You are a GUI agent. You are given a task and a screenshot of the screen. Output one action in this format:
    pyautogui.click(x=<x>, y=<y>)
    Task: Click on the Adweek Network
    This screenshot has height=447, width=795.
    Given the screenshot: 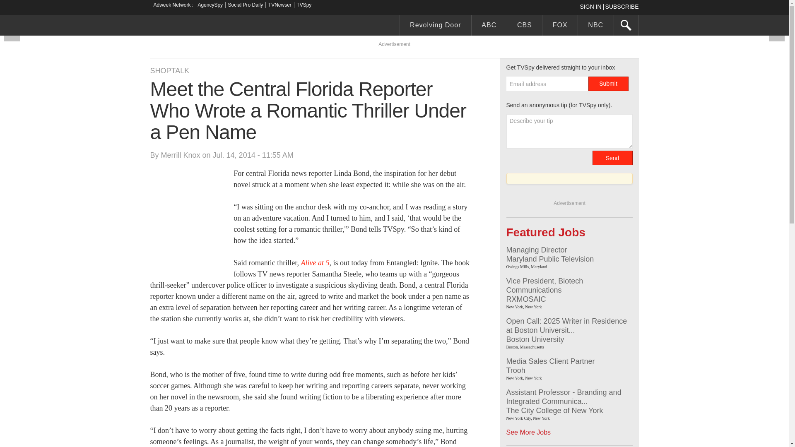 What is the action you would take?
    pyautogui.click(x=173, y=5)
    